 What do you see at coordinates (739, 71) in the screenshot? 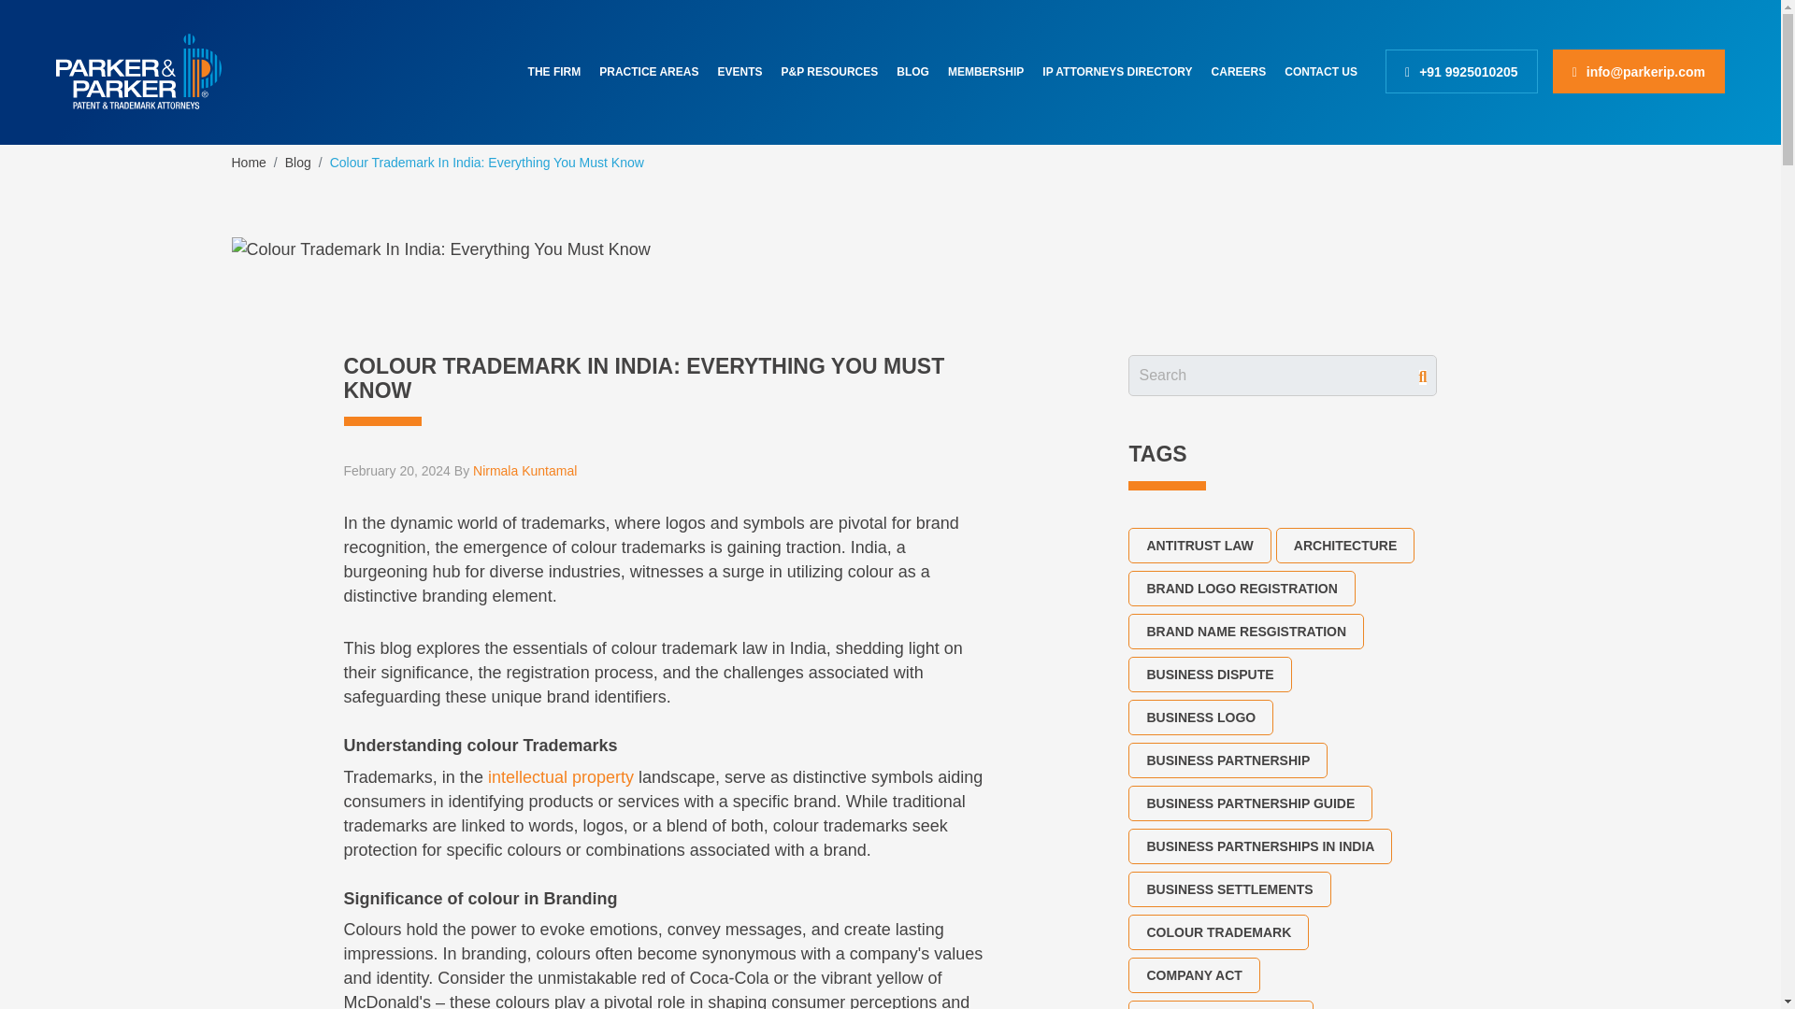
I see `EVENTS` at bounding box center [739, 71].